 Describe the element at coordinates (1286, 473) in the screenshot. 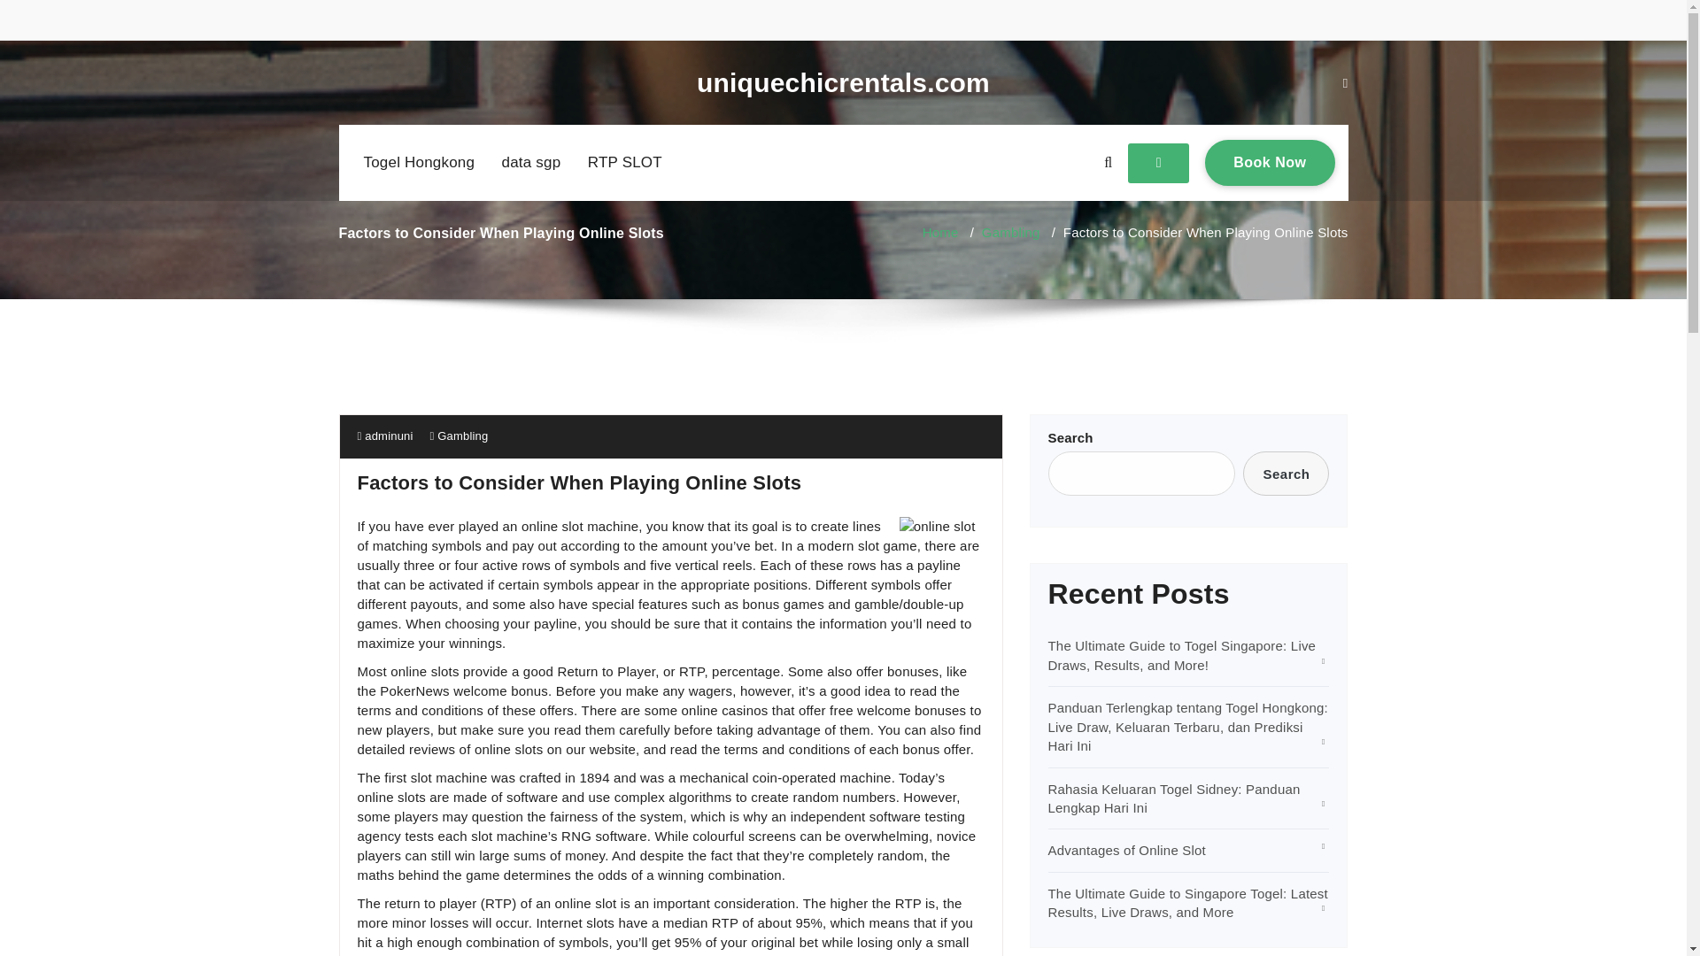

I see `Search` at that location.